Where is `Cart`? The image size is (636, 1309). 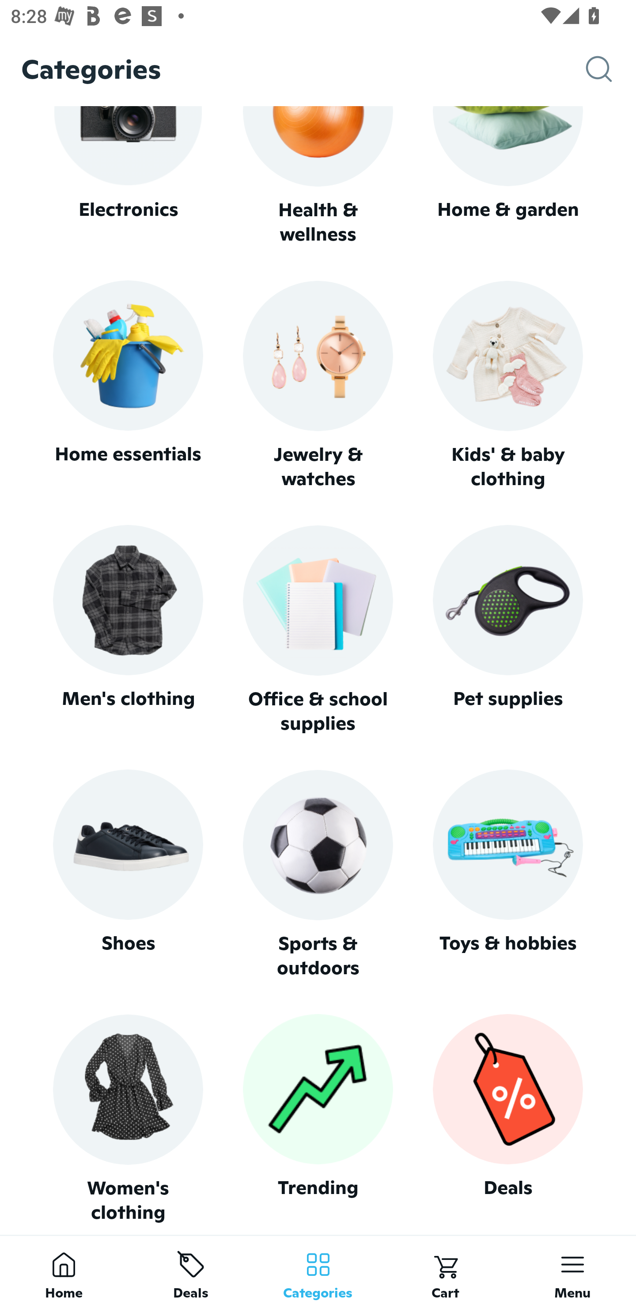
Cart is located at coordinates (445, 1272).